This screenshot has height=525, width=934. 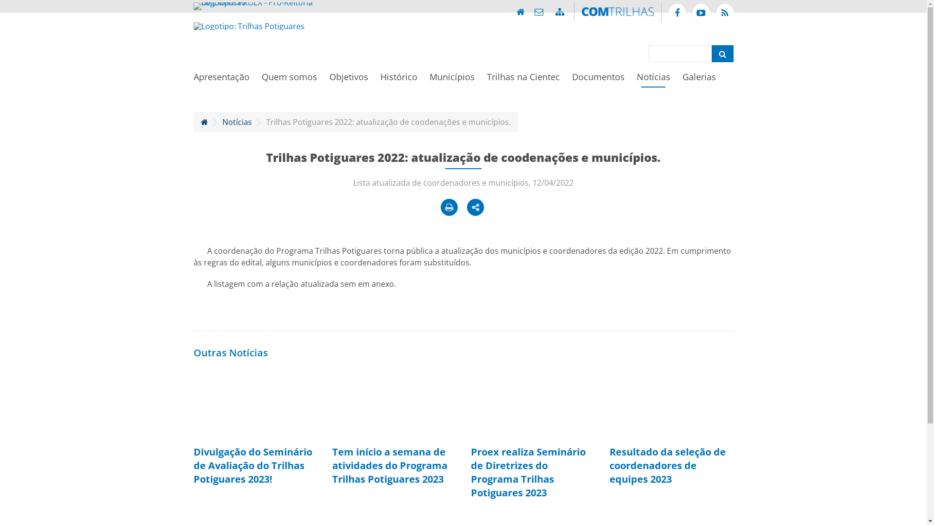 I want to click on Objetivos, so click(x=348, y=80).